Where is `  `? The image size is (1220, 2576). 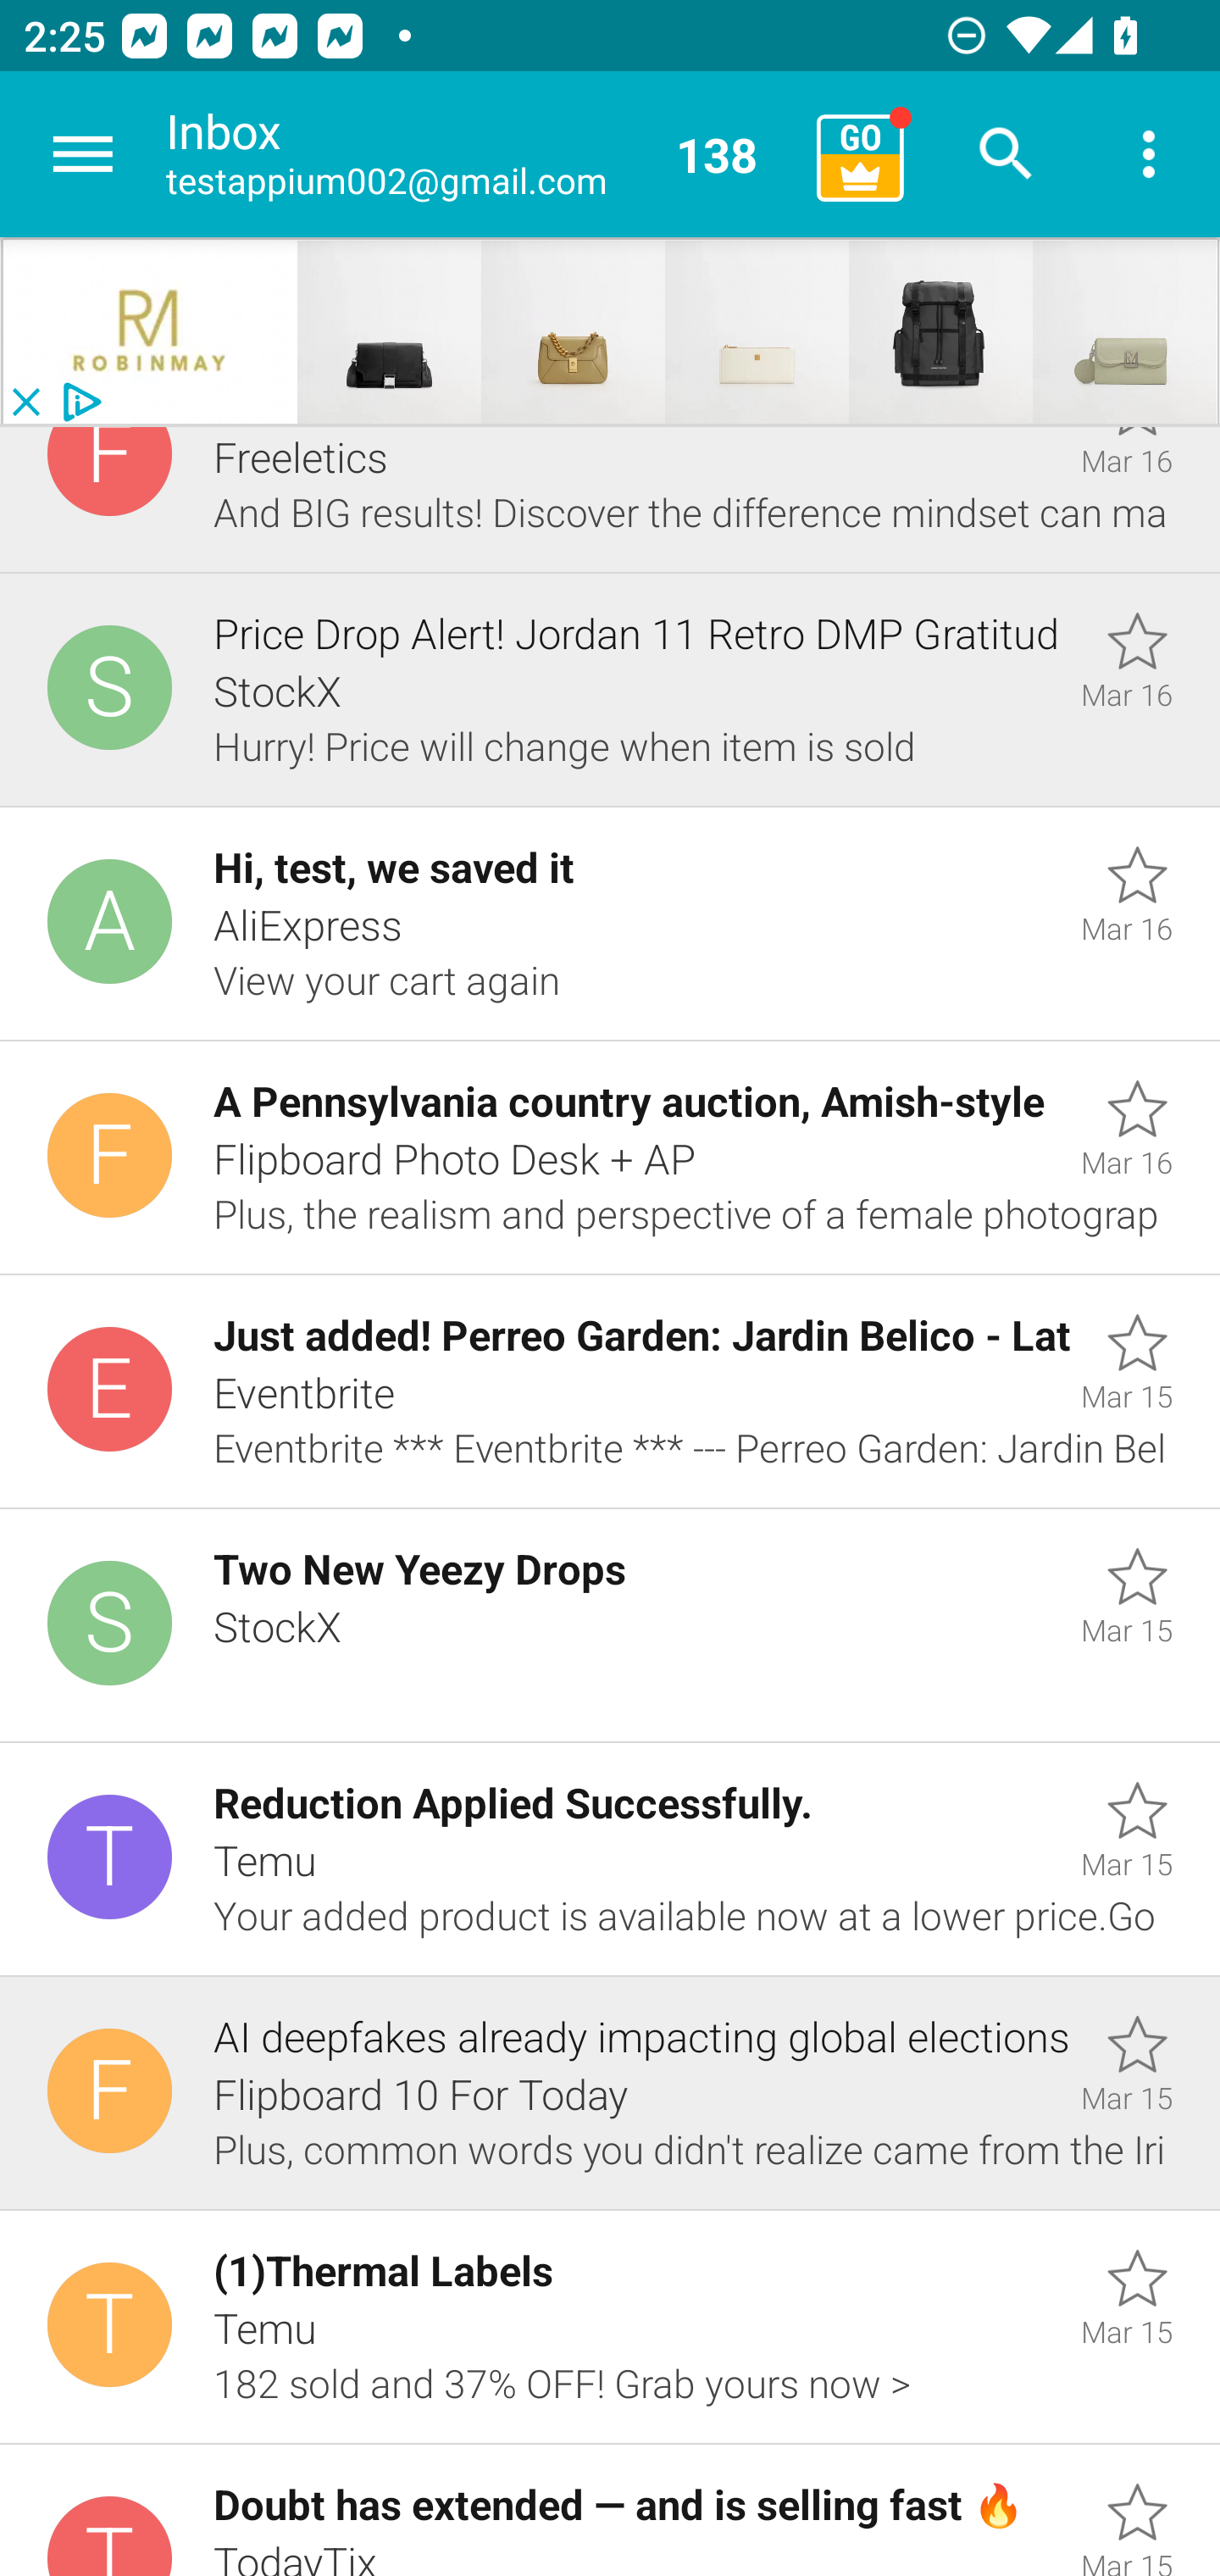
   is located at coordinates (1125, 332).